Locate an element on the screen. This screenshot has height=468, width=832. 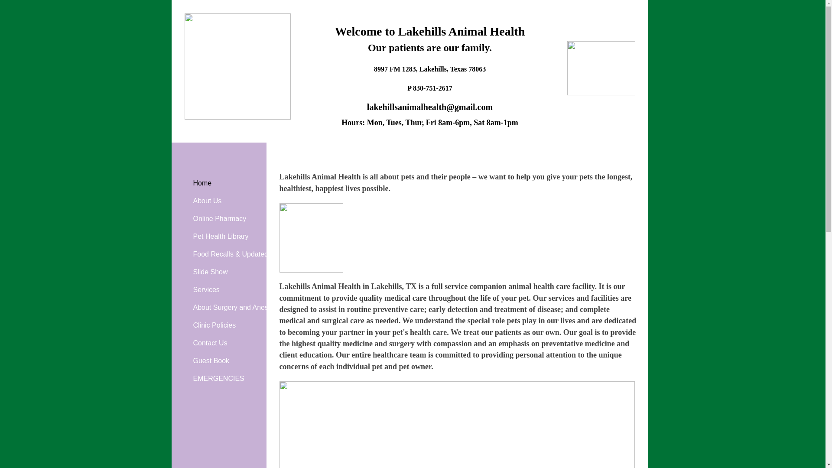
Contact Us is located at coordinates (210, 343).